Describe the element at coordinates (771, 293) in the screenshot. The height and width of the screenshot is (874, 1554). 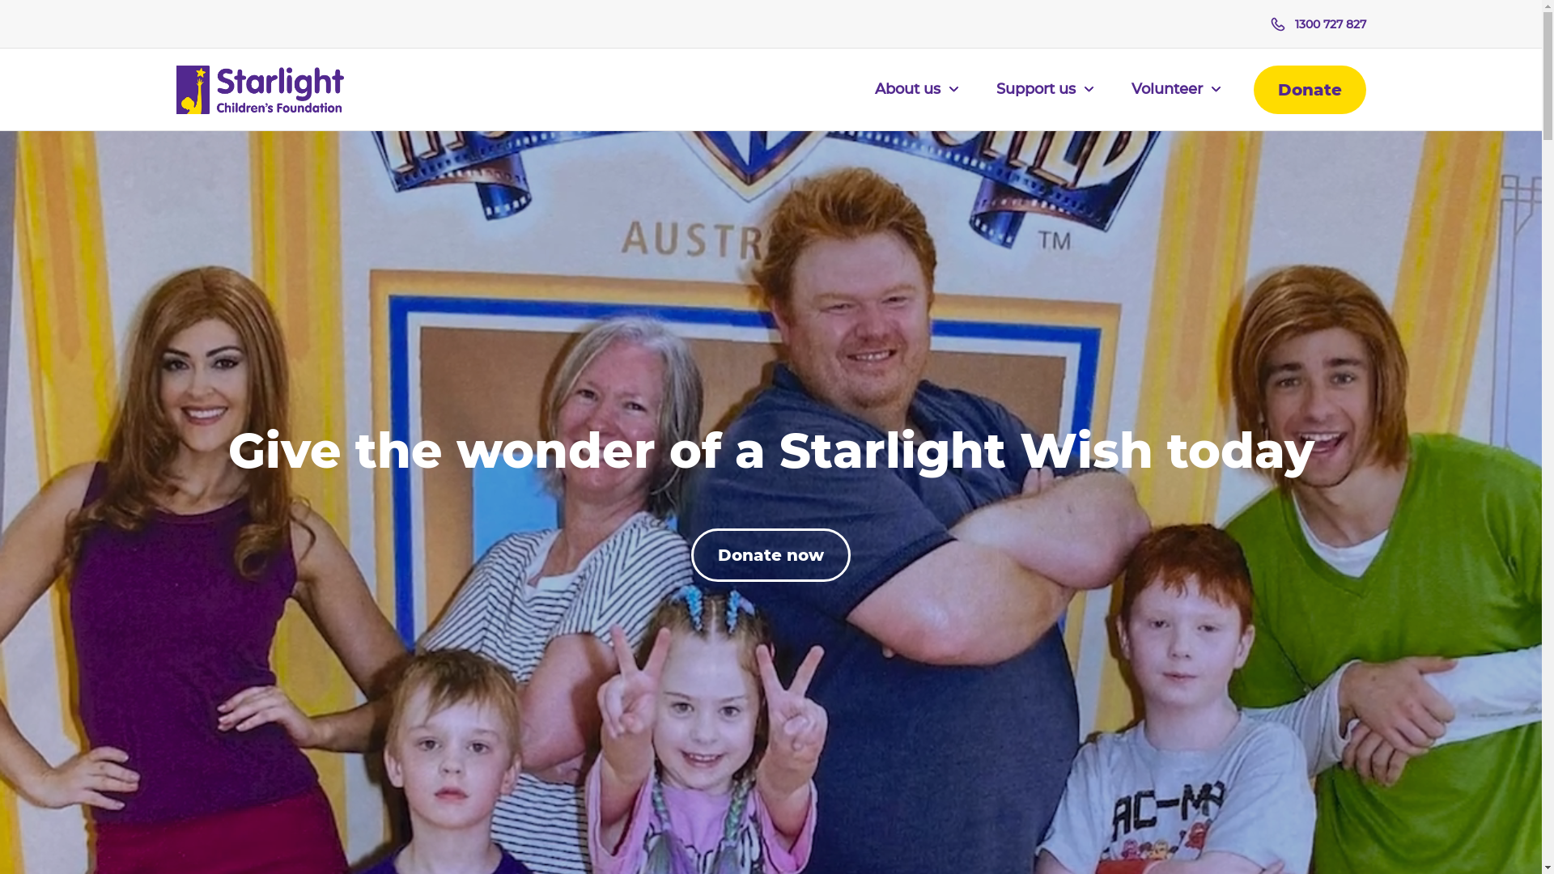
I see `Livewire` at that location.